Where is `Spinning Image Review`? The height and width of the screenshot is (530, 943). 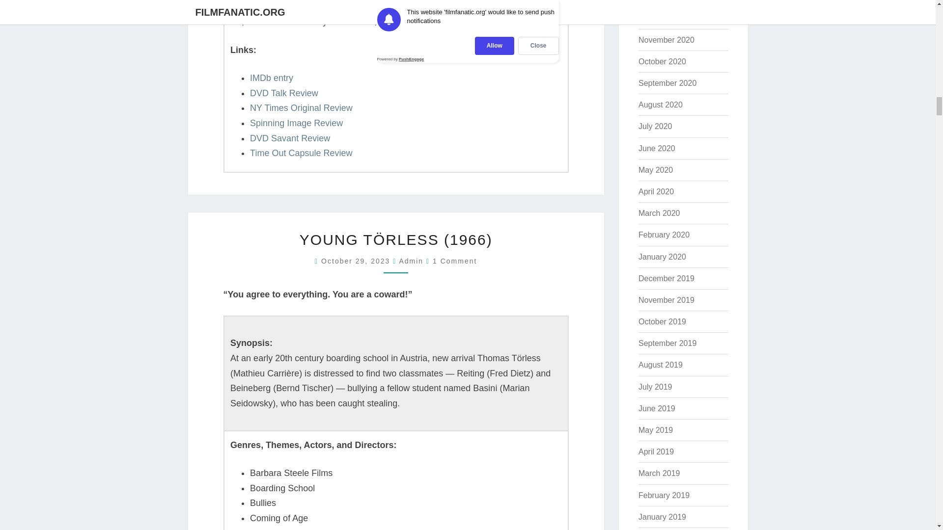
Spinning Image Review is located at coordinates (296, 123).